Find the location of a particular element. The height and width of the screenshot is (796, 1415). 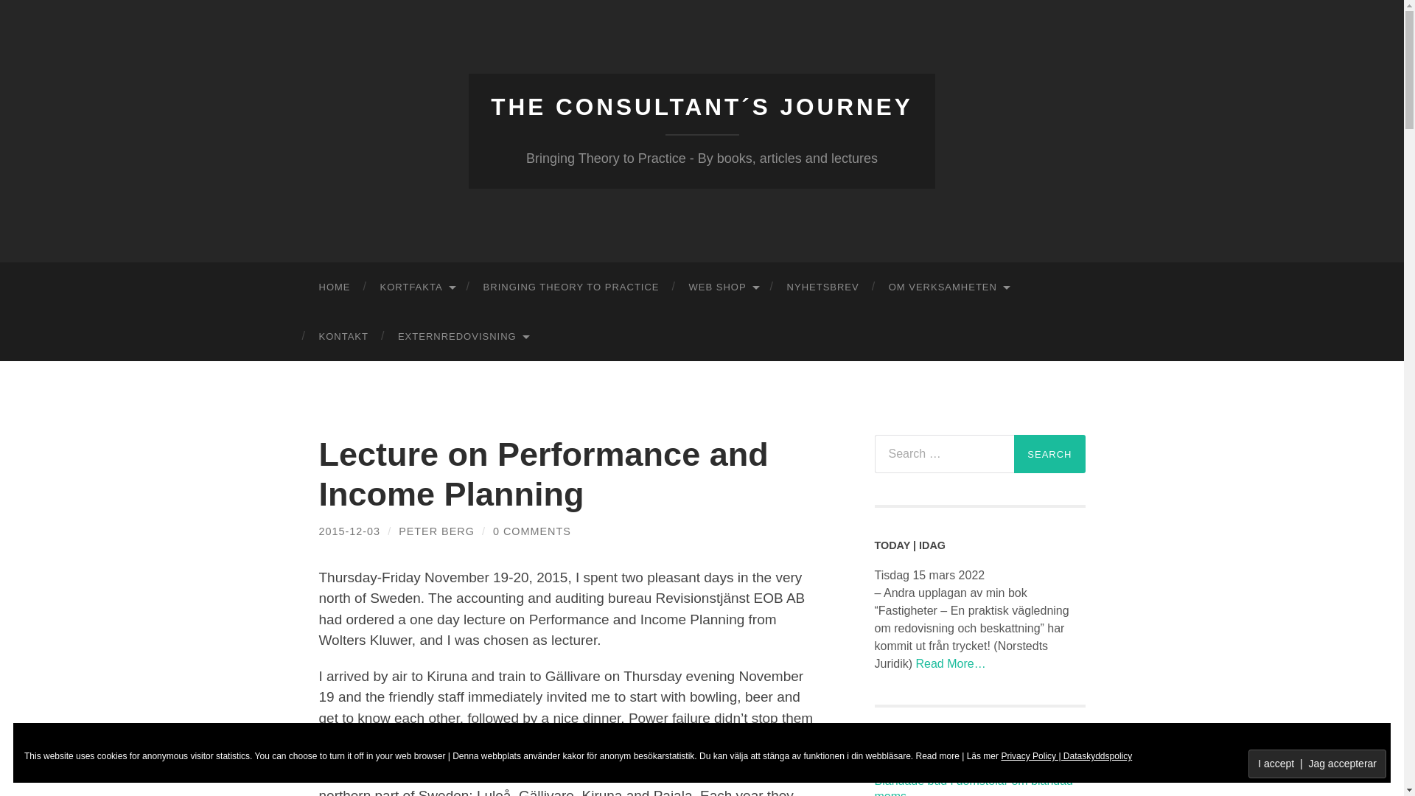

NYHETSBREV is located at coordinates (823, 287).